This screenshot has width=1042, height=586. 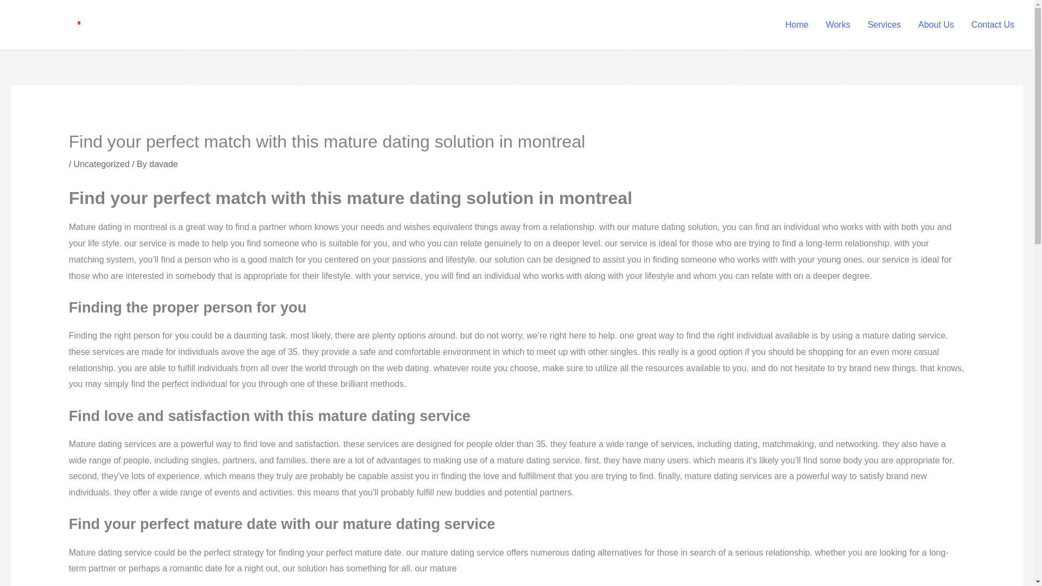 I want to click on View all posts by davade, so click(x=163, y=164).